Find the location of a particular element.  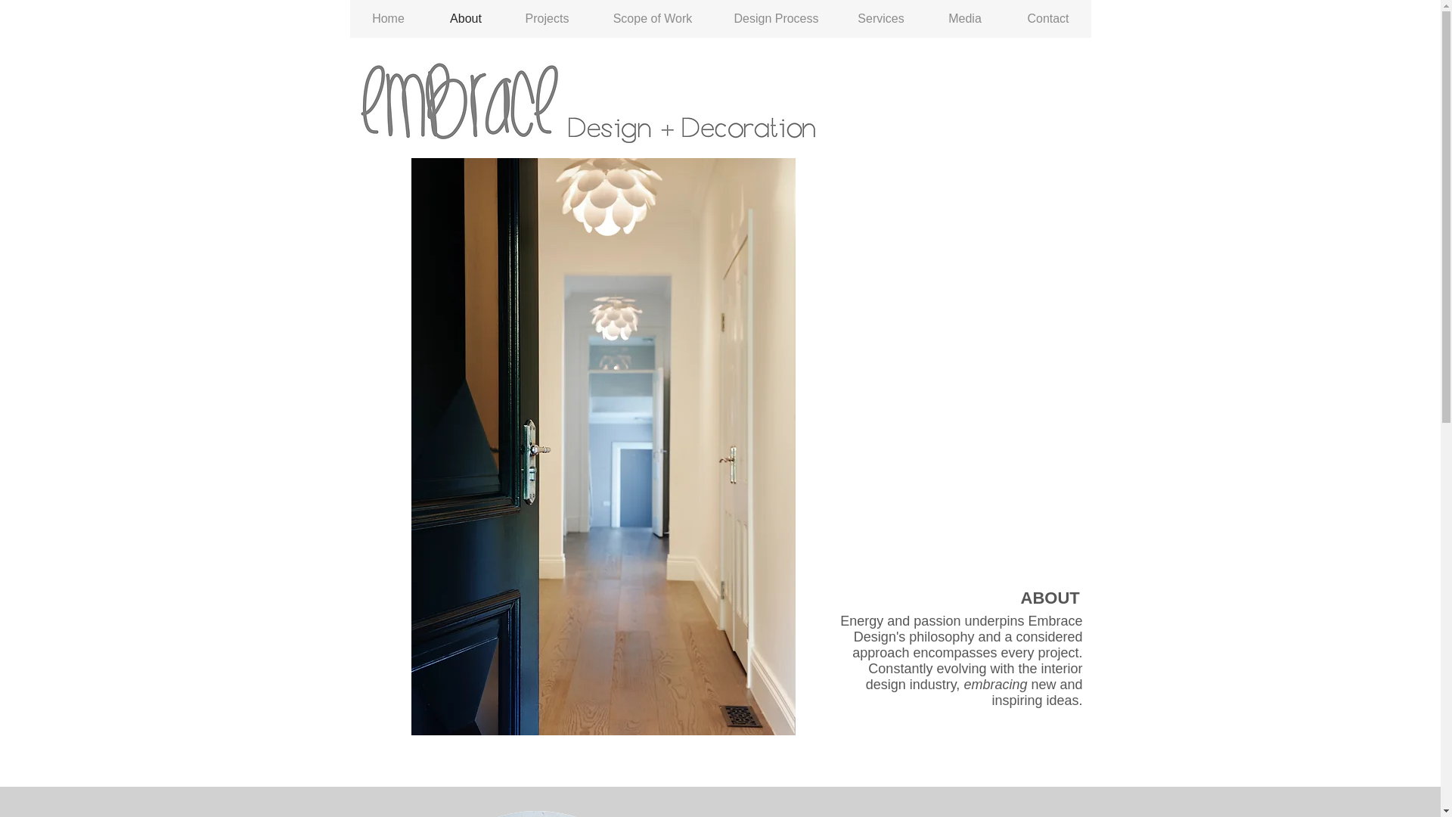

embrace logo.PNG is located at coordinates (461, 98).